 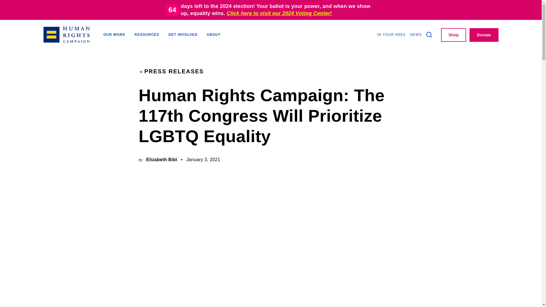 I want to click on GET INVOLVED, so click(x=183, y=35).